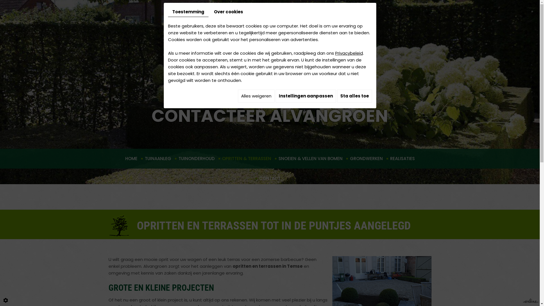  Describe the element at coordinates (6, 300) in the screenshot. I see `Cookie-instelling bewerken` at that location.